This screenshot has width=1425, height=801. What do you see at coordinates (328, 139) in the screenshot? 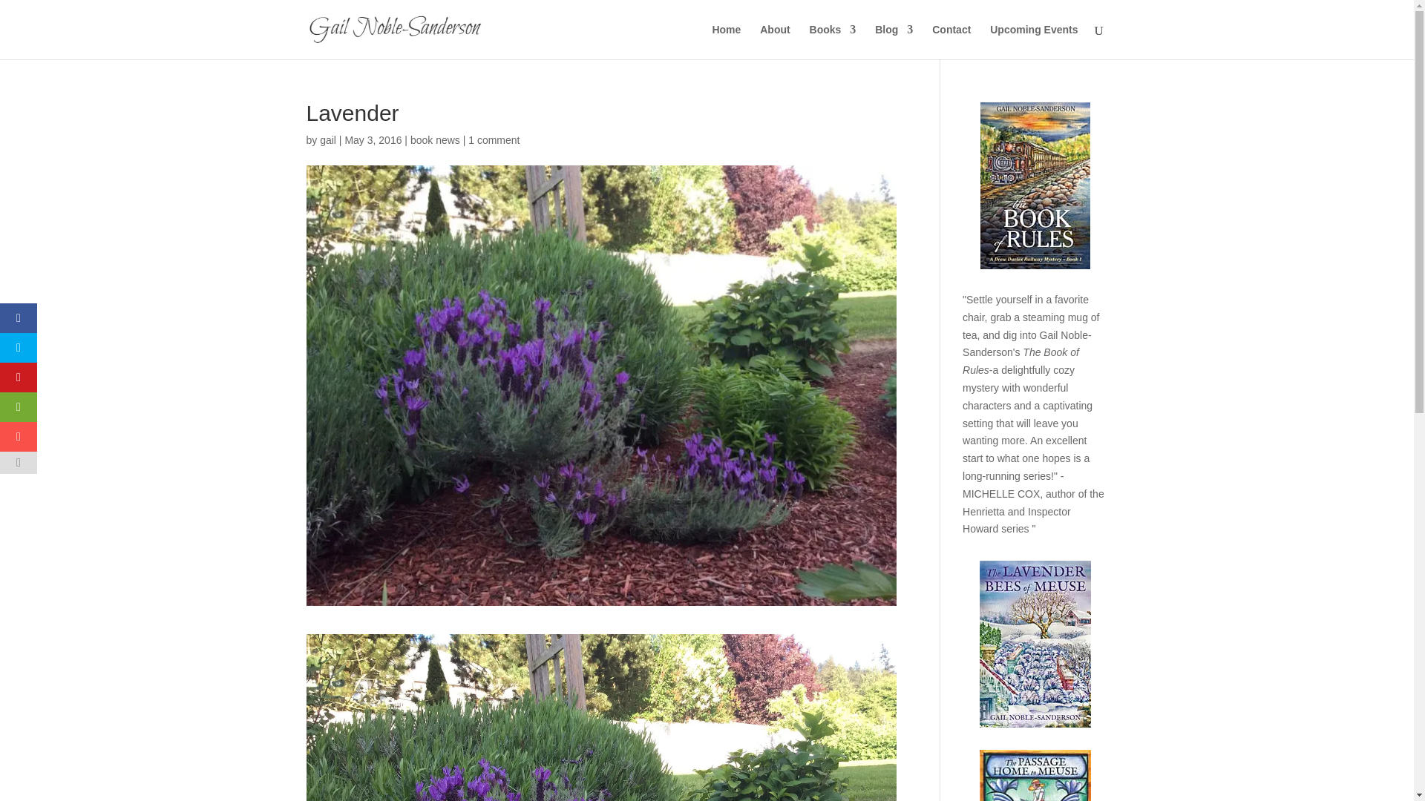
I see `gail` at bounding box center [328, 139].